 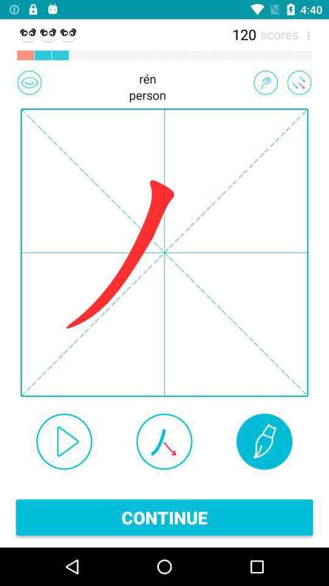 What do you see at coordinates (264, 441) in the screenshot?
I see `paintbrush tool` at bounding box center [264, 441].